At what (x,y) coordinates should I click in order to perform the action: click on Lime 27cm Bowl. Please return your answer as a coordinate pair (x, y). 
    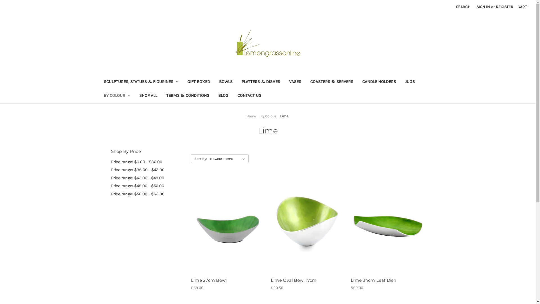
    Looking at the image, I should click on (228, 280).